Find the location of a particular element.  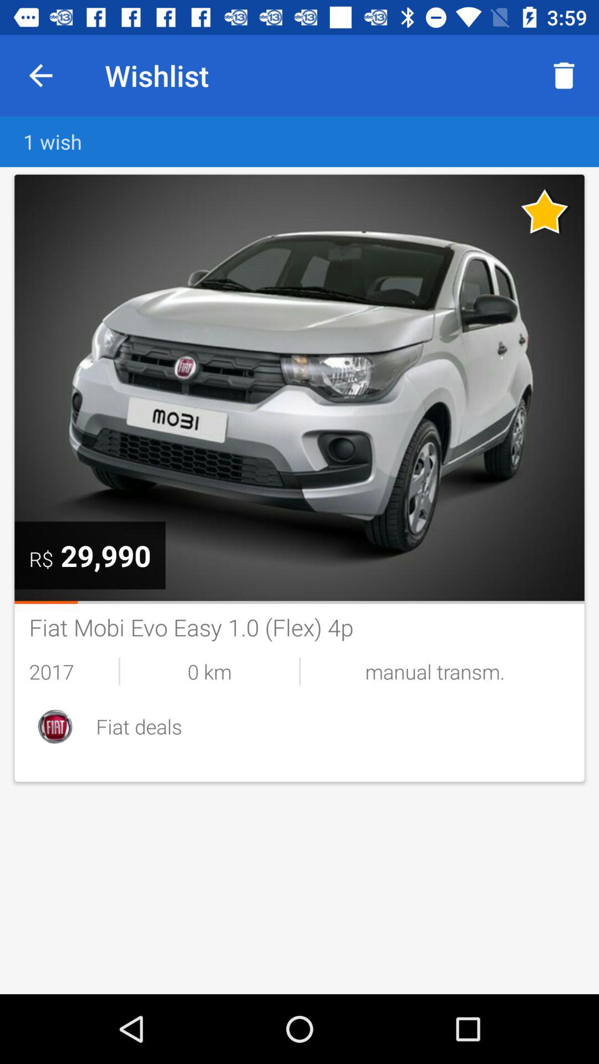

press the icon next to wishlist icon is located at coordinates (40, 75).